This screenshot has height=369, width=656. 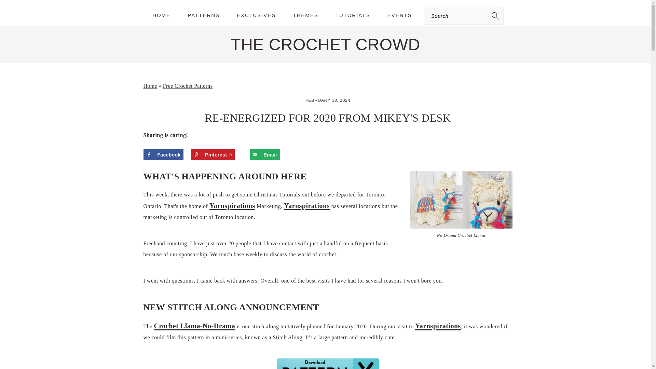 I want to click on Email, so click(x=150, y=86).